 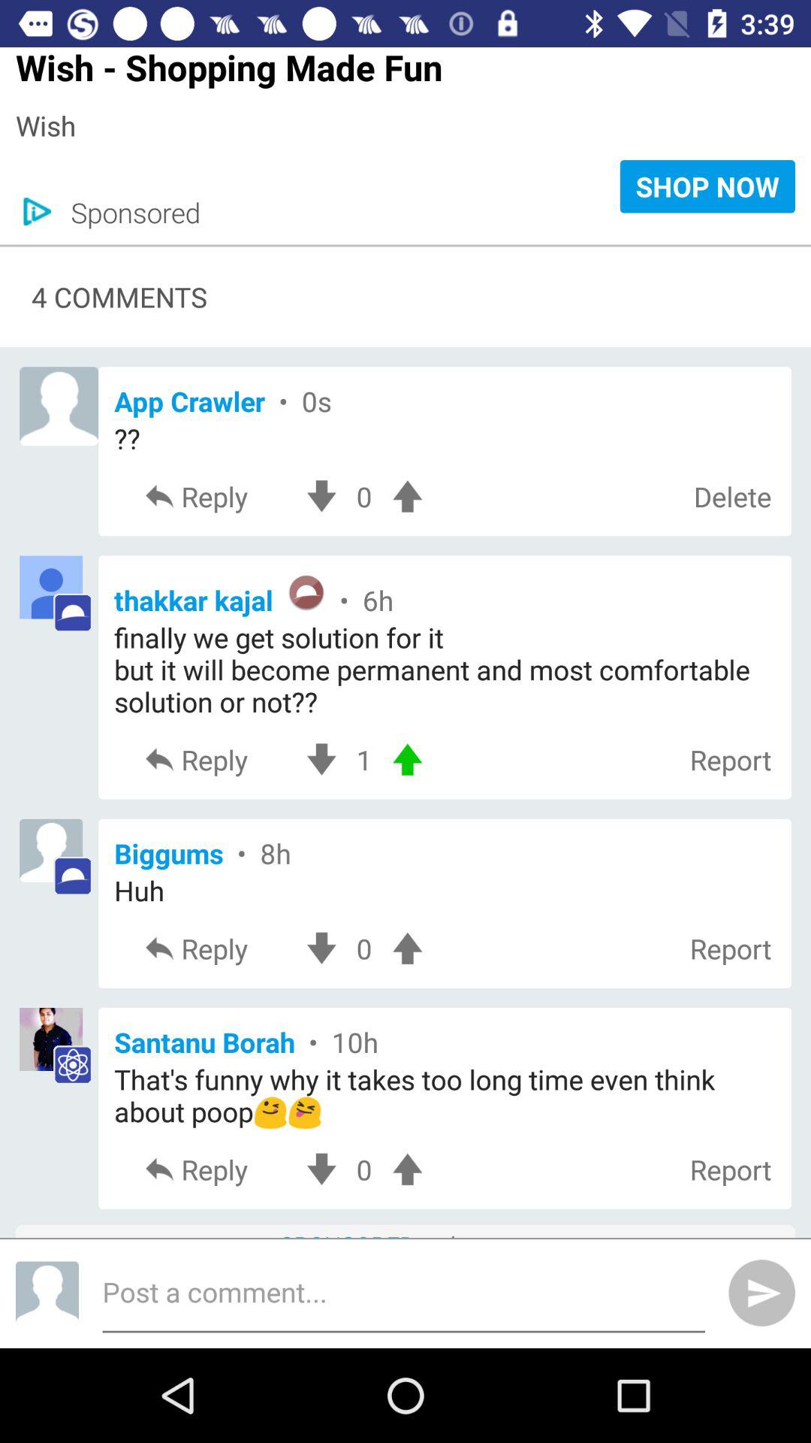 I want to click on click on the text option reply below the text app crawler, so click(x=216, y=496).